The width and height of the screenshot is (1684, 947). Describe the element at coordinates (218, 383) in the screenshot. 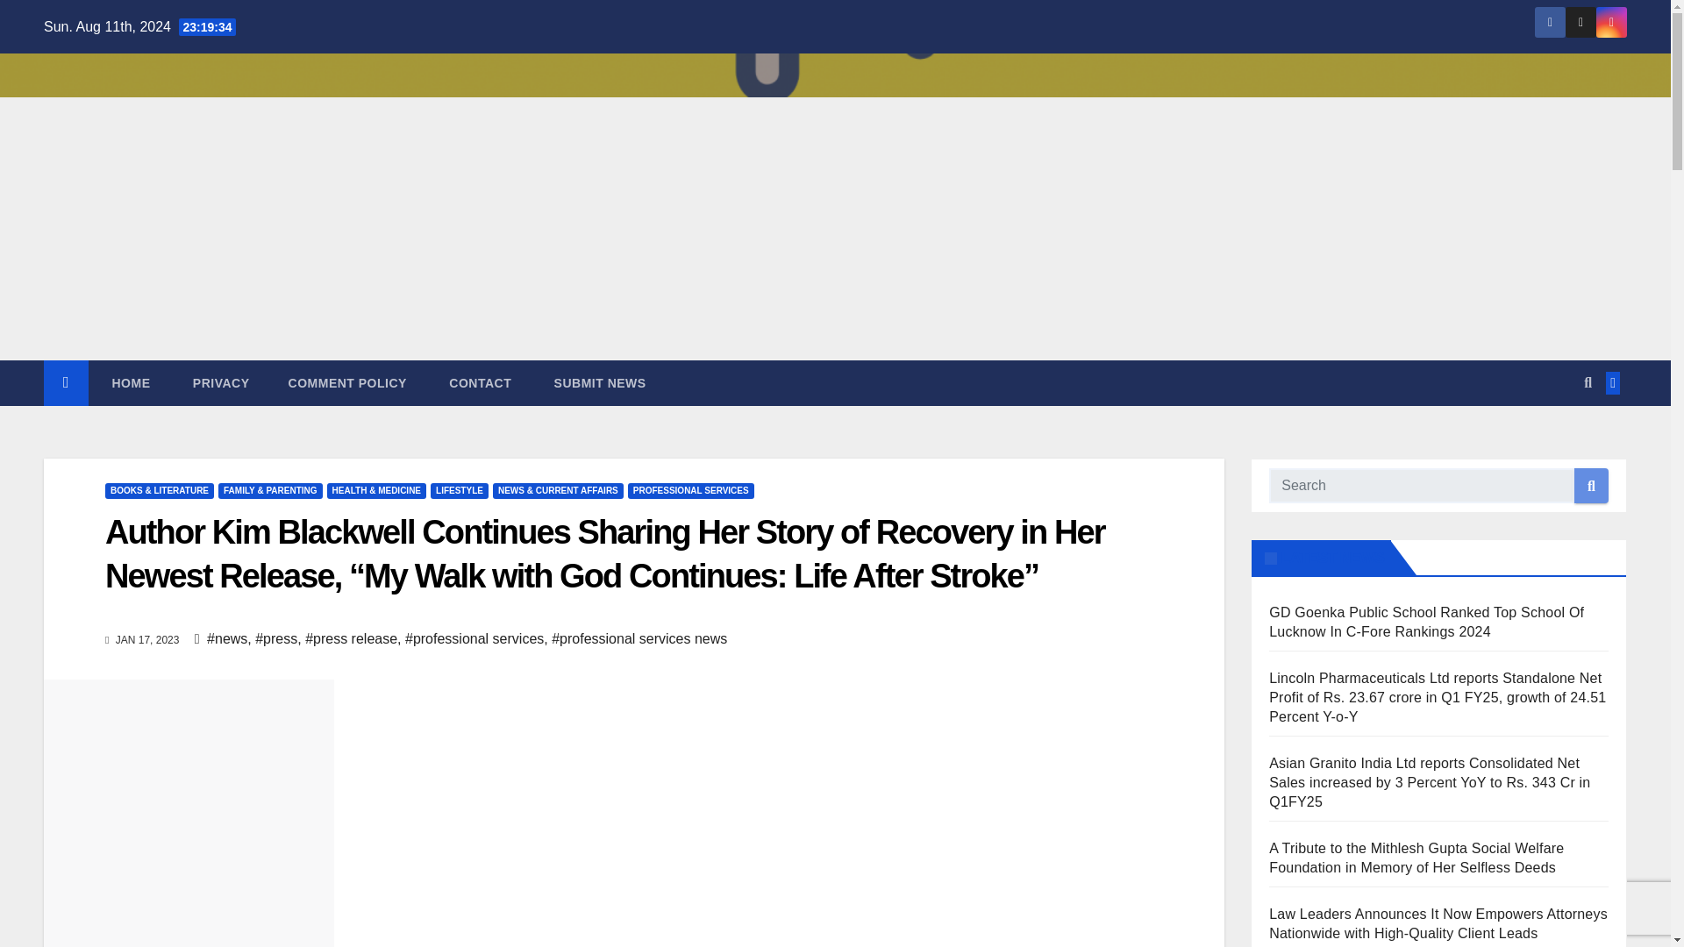

I see `Privacy Policy` at that location.